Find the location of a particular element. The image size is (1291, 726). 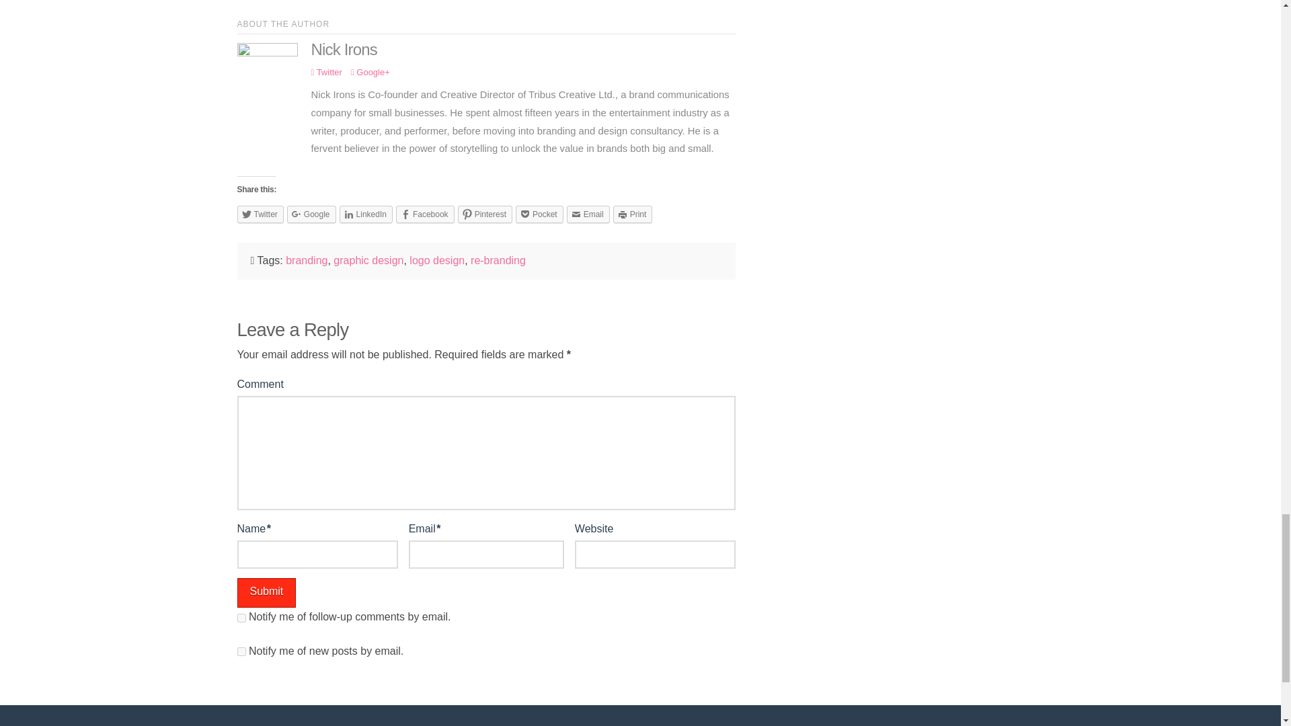

Email is located at coordinates (588, 214).